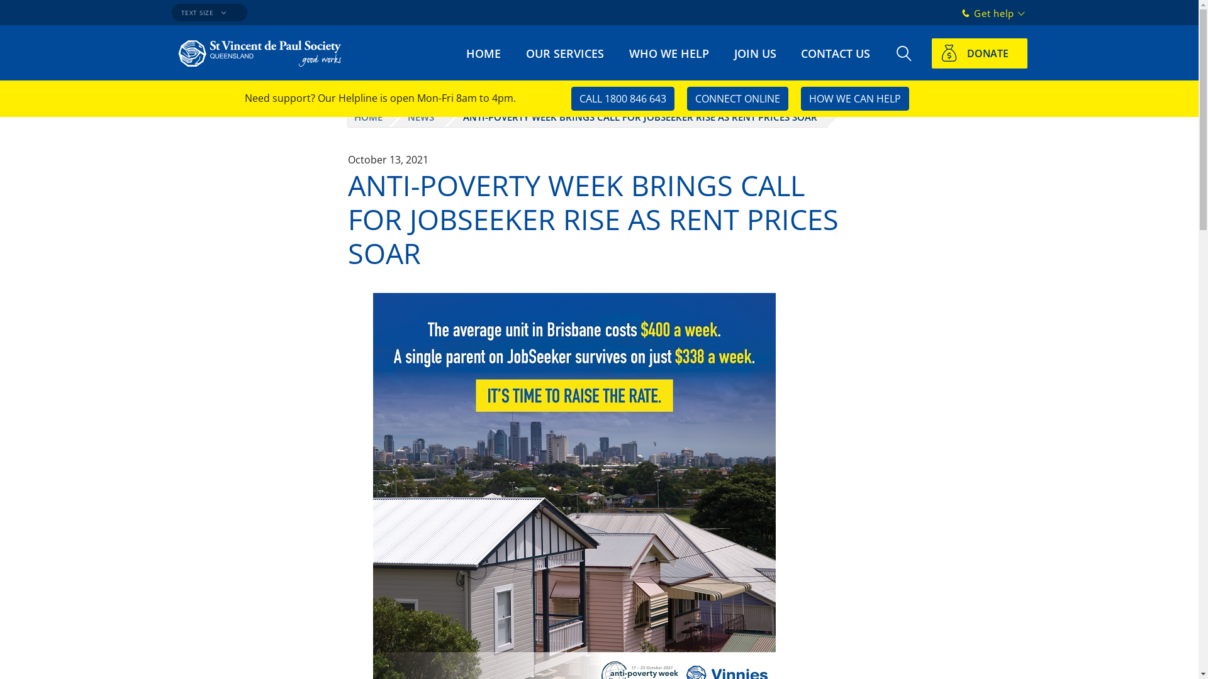  I want to click on HOW WE CAN HELP, so click(854, 99).